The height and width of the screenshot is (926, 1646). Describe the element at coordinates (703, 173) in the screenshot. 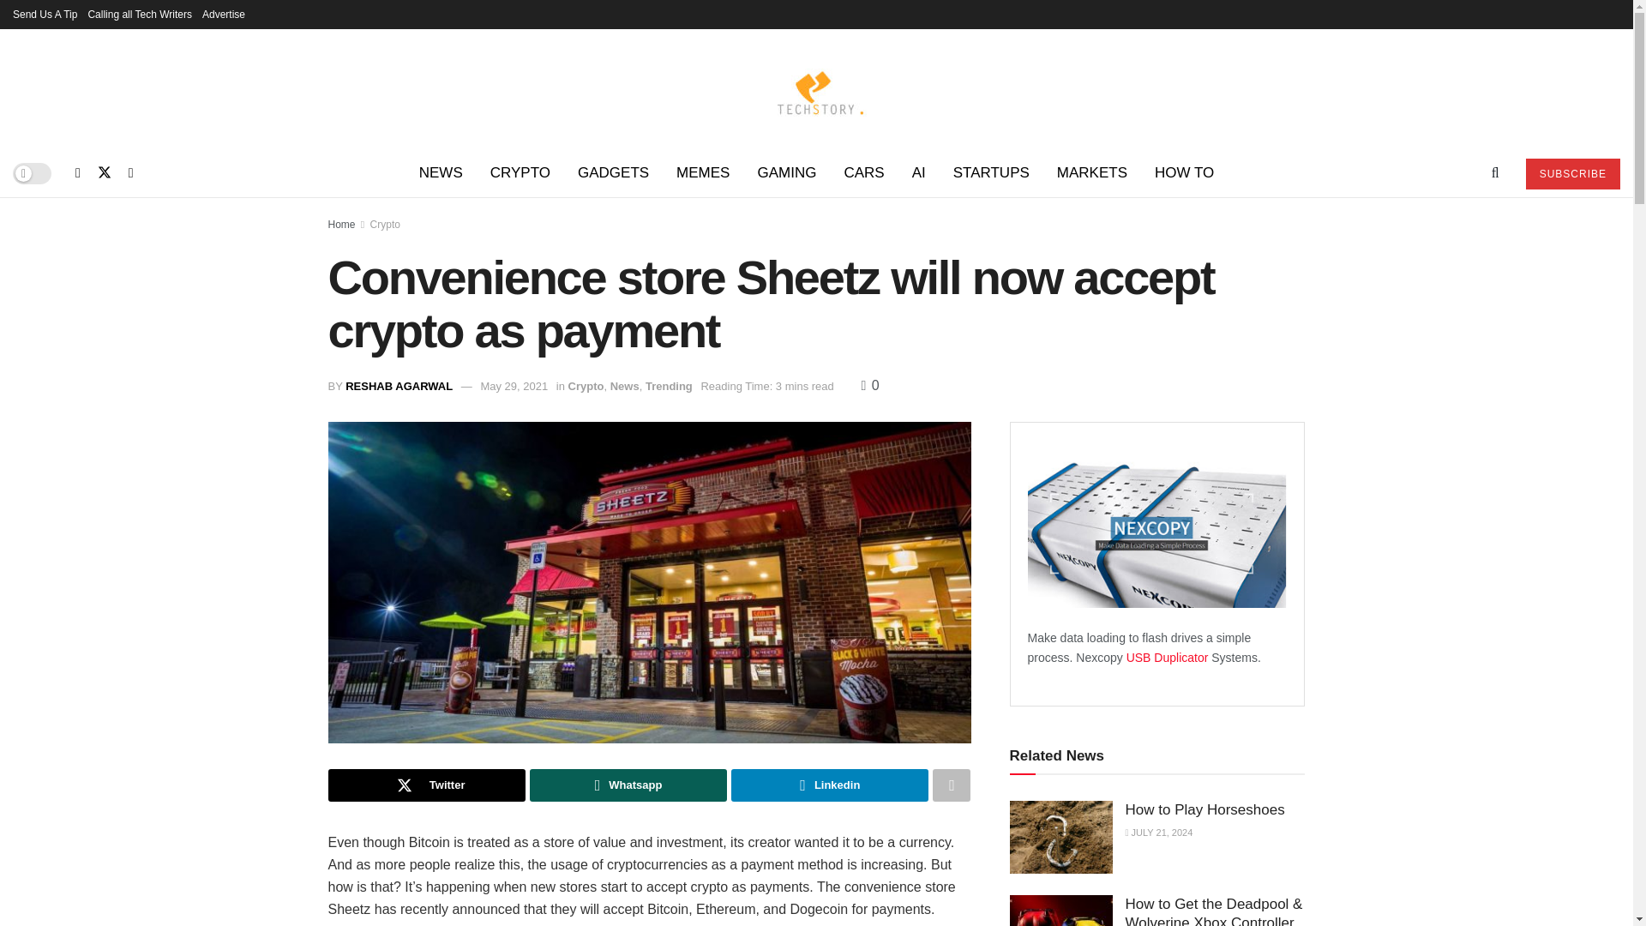

I see `MEMES` at that location.